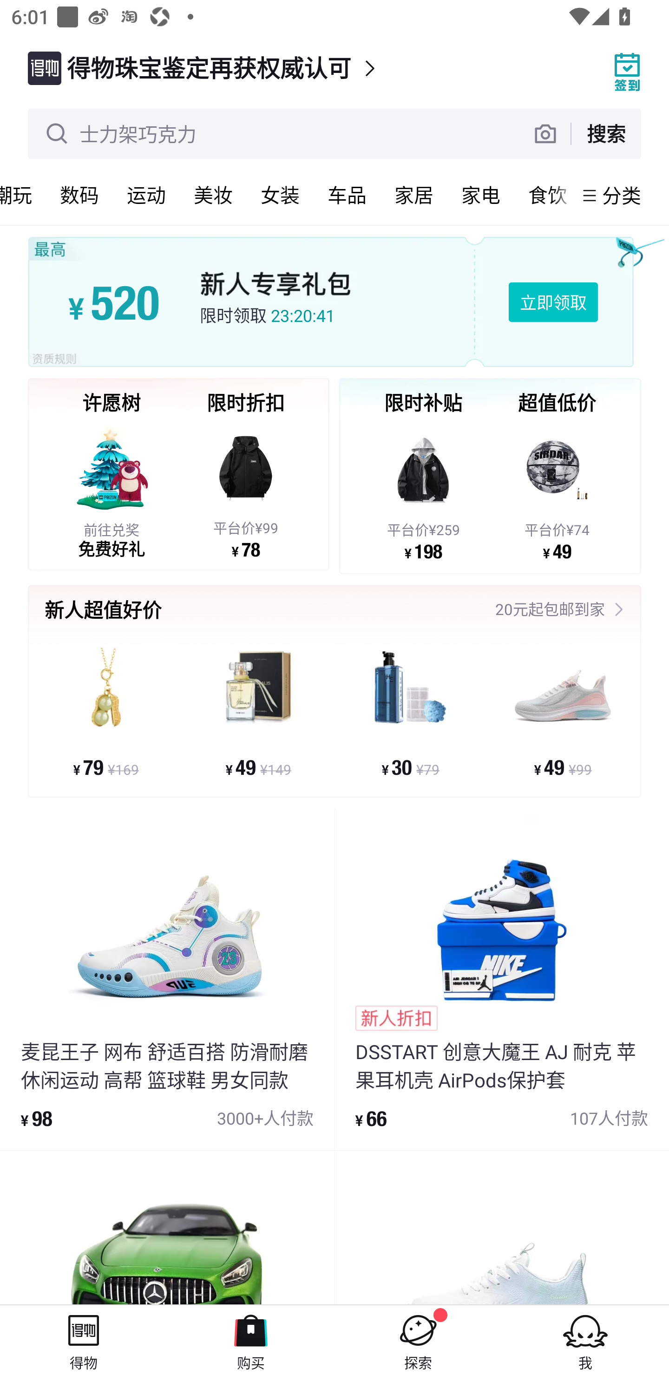  Describe the element at coordinates (213, 195) in the screenshot. I see `美妆` at that location.